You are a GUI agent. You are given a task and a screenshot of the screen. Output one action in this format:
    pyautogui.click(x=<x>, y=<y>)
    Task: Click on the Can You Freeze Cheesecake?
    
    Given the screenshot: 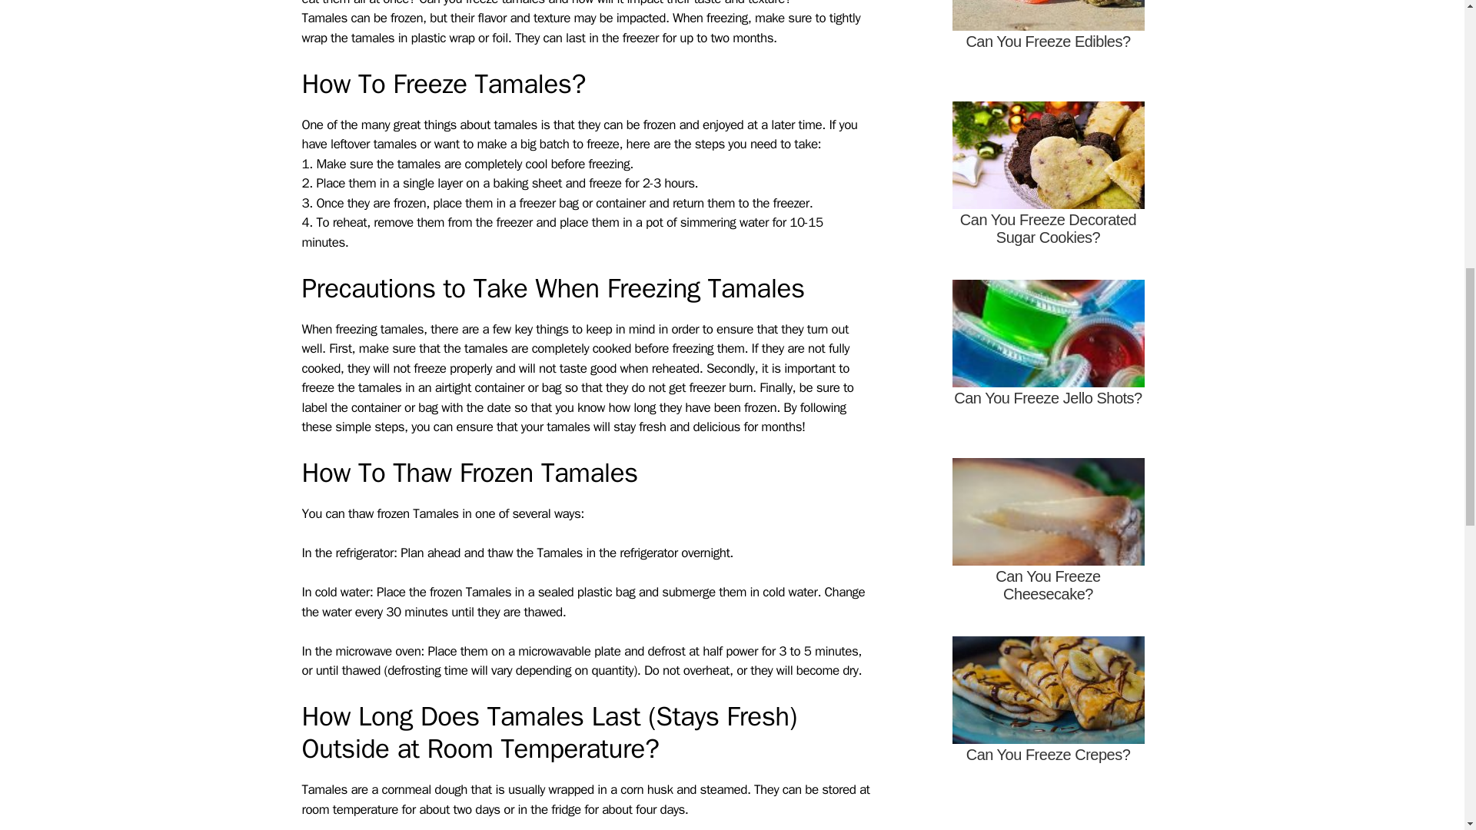 What is the action you would take?
    pyautogui.click(x=1047, y=539)
    